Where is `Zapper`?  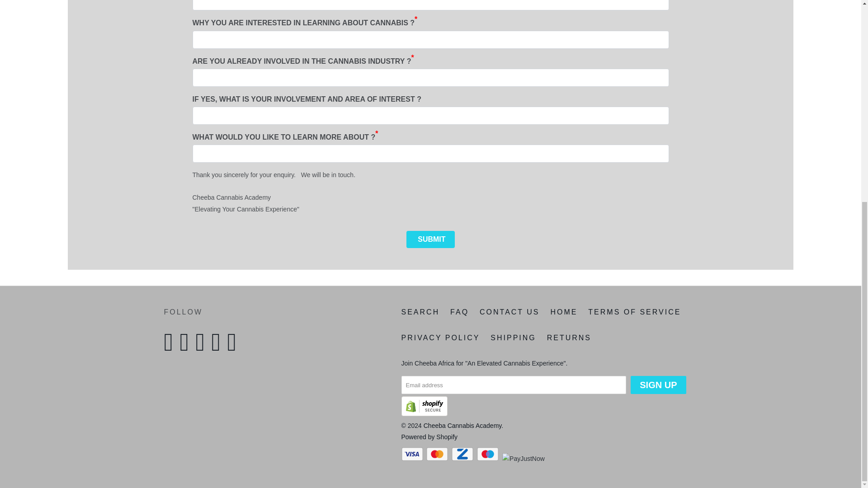 Zapper is located at coordinates (463, 454).